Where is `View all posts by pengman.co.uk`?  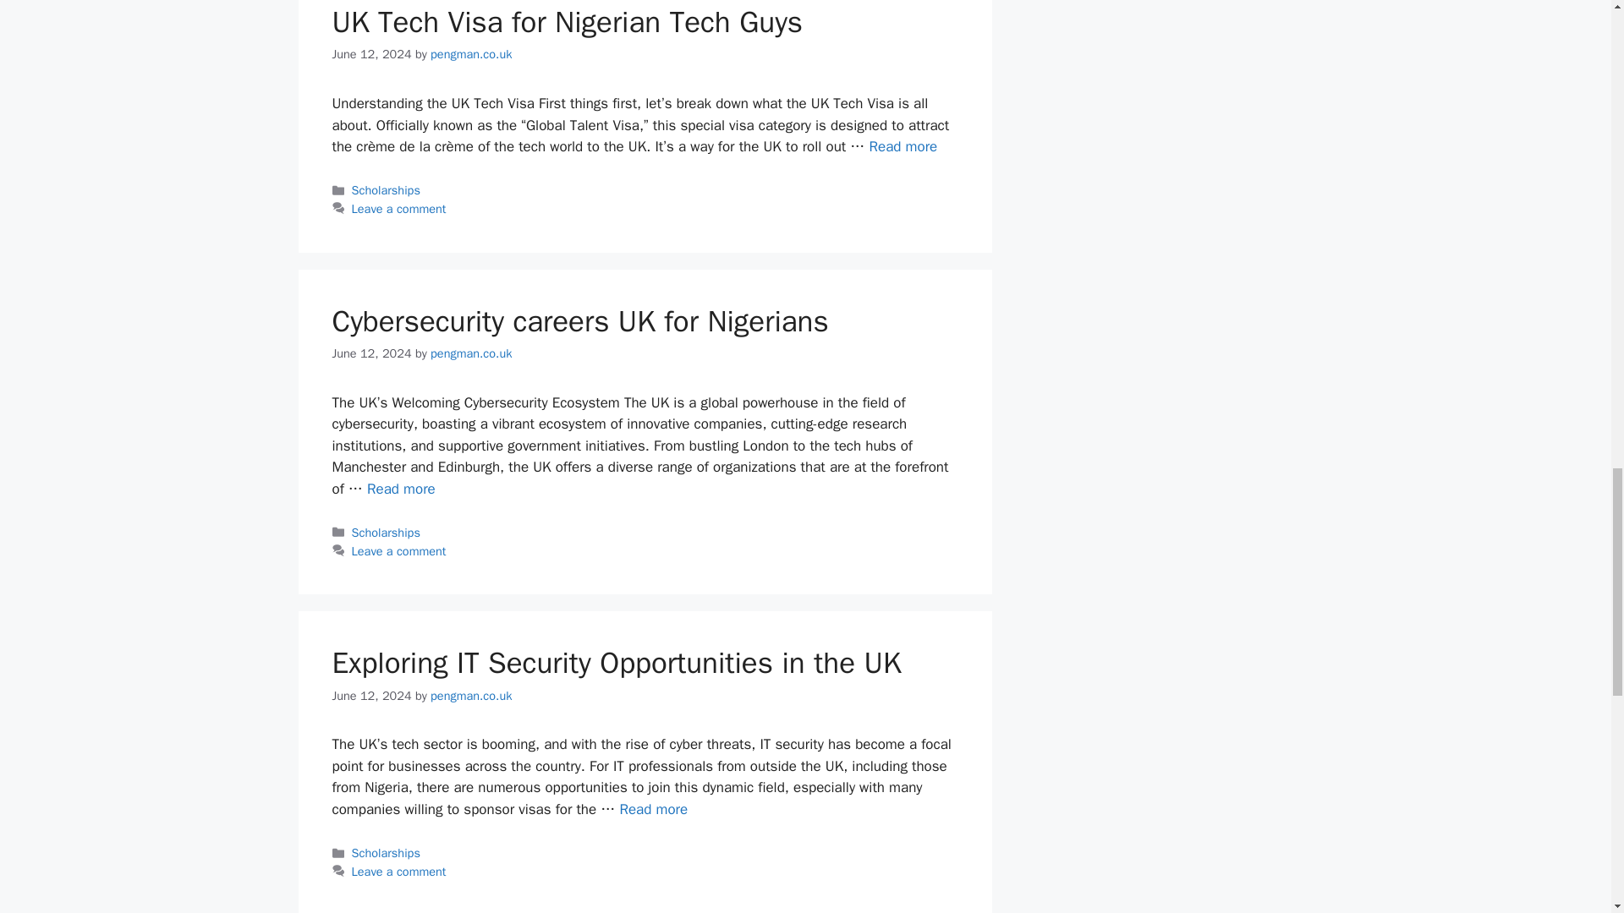
View all posts by pengman.co.uk is located at coordinates (470, 353).